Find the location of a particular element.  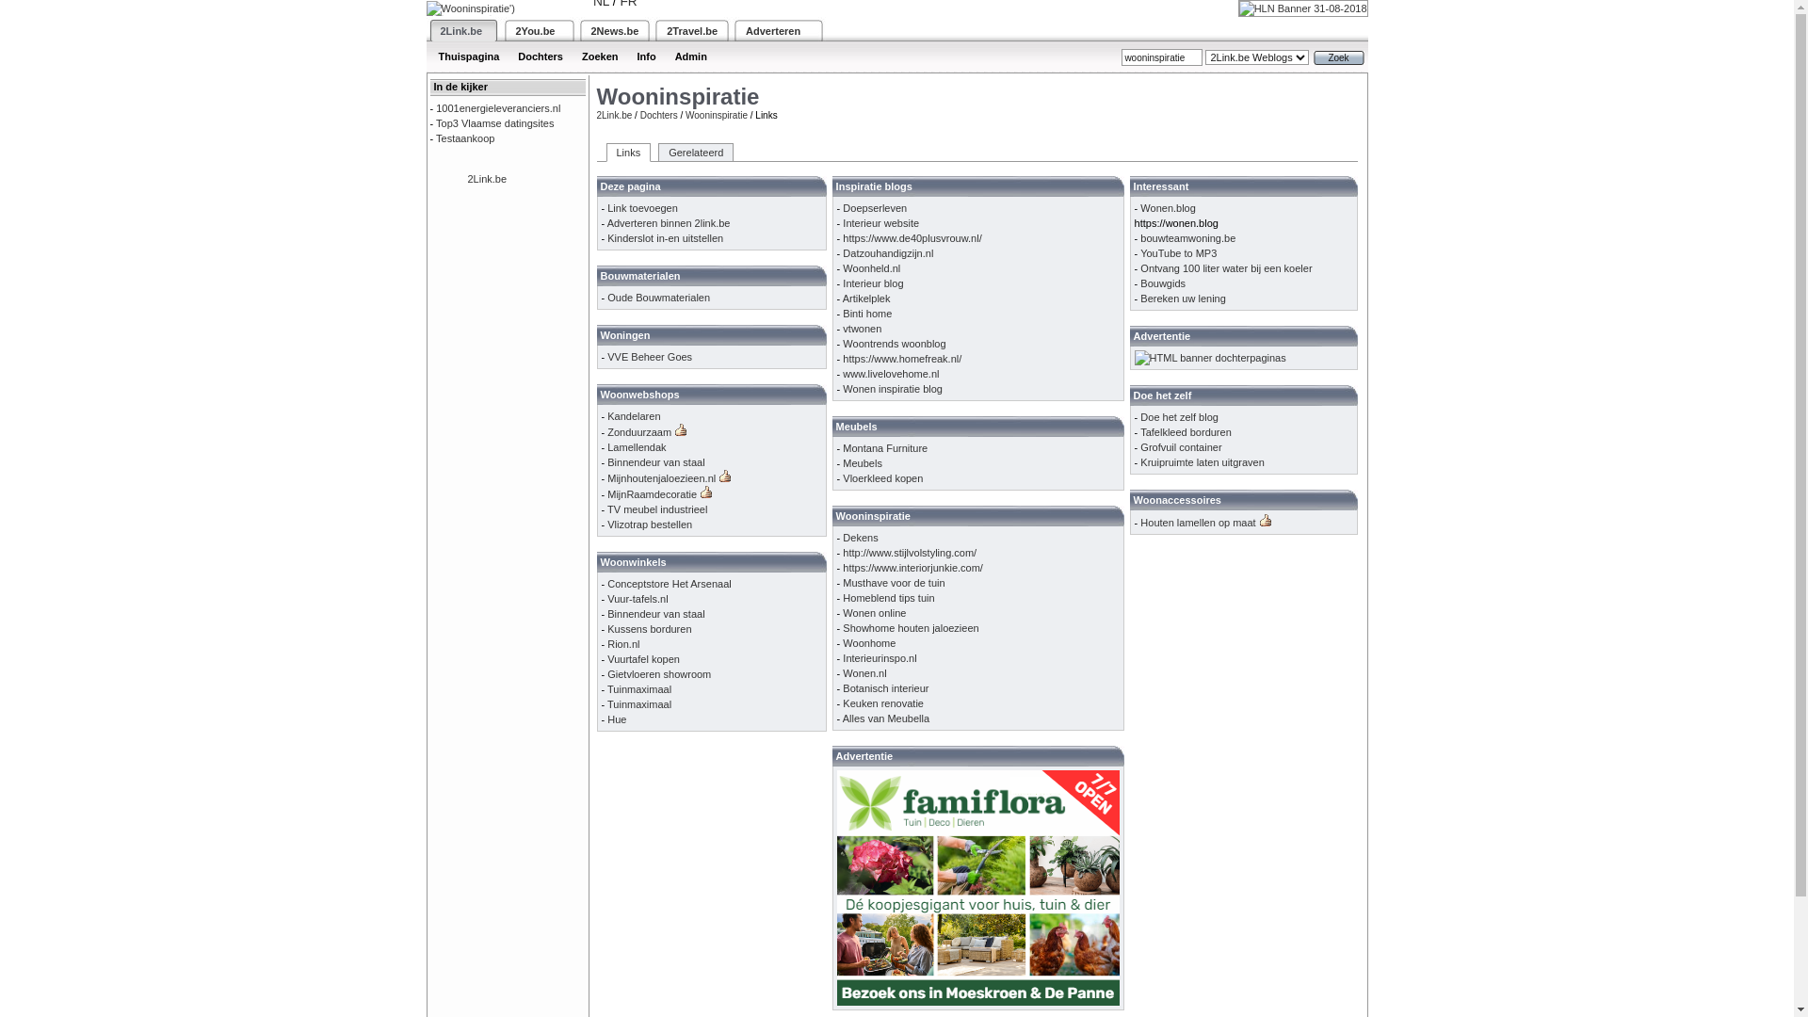

Testaankoop is located at coordinates (465, 138).